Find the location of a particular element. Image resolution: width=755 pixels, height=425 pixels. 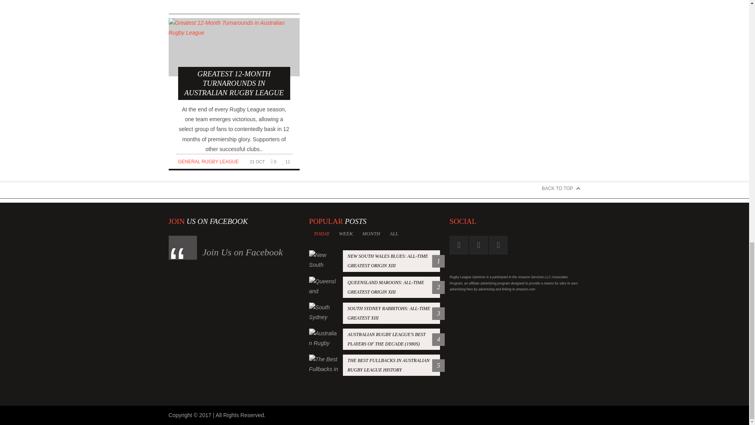

ALL is located at coordinates (208, 161).